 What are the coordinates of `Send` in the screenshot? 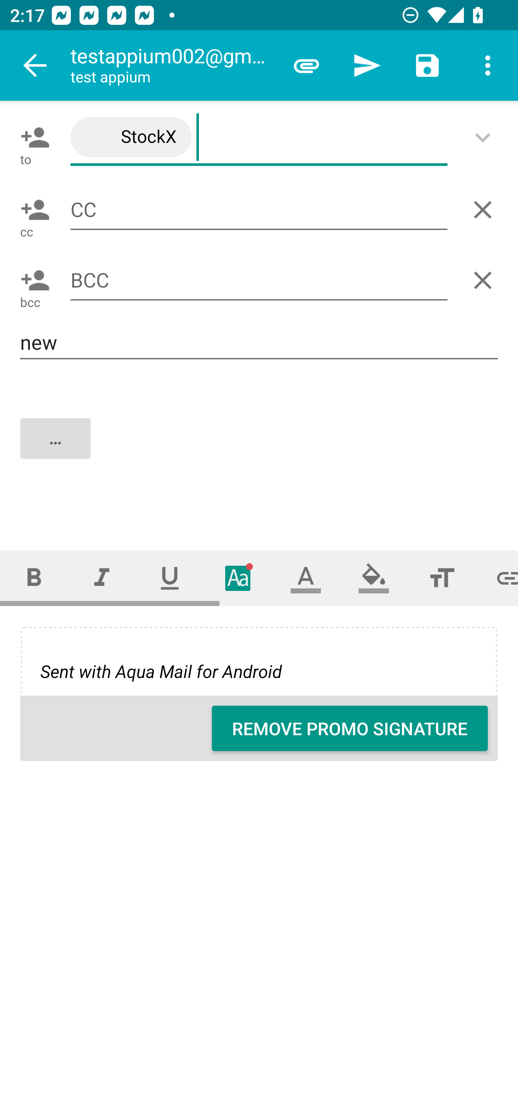 It's located at (367, 65).